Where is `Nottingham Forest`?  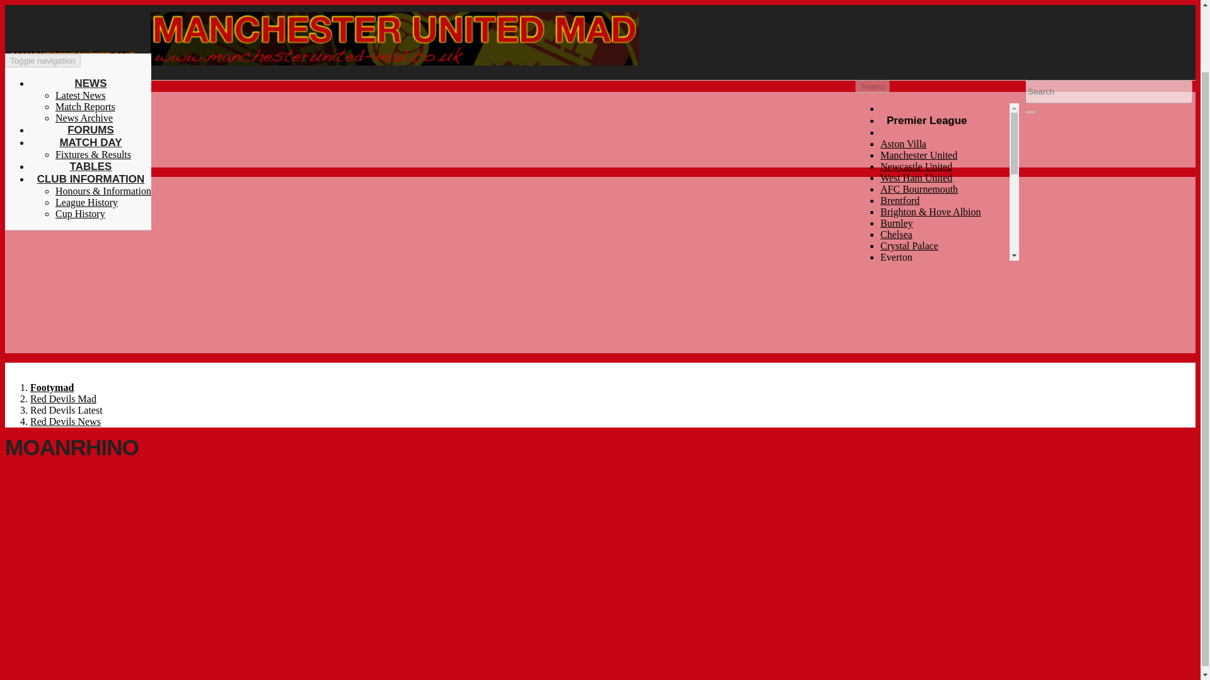 Nottingham Forest is located at coordinates (918, 302).